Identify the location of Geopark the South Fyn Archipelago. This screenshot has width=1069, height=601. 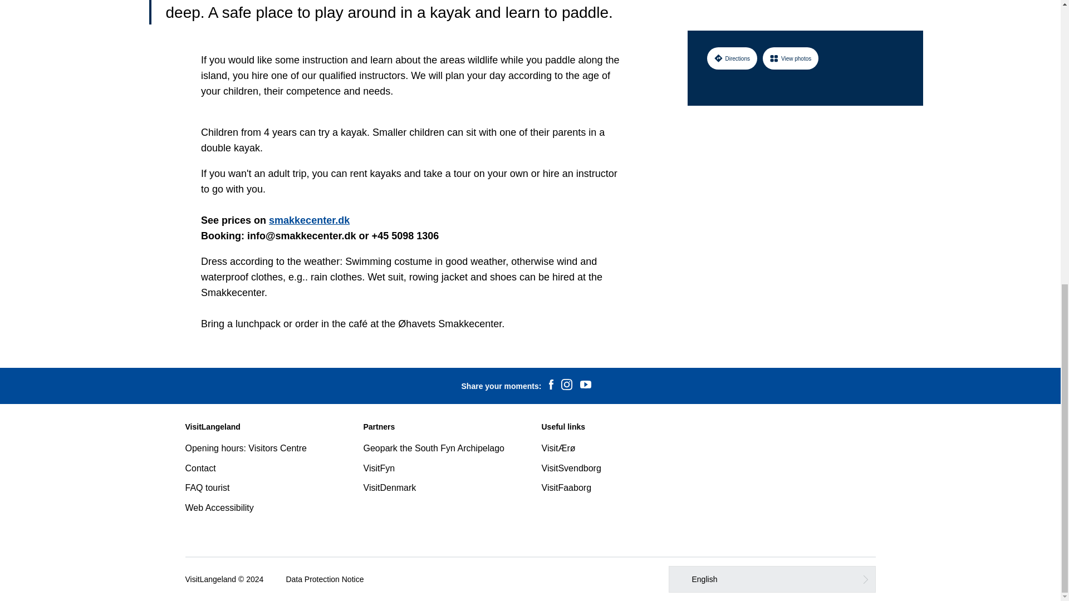
(434, 449).